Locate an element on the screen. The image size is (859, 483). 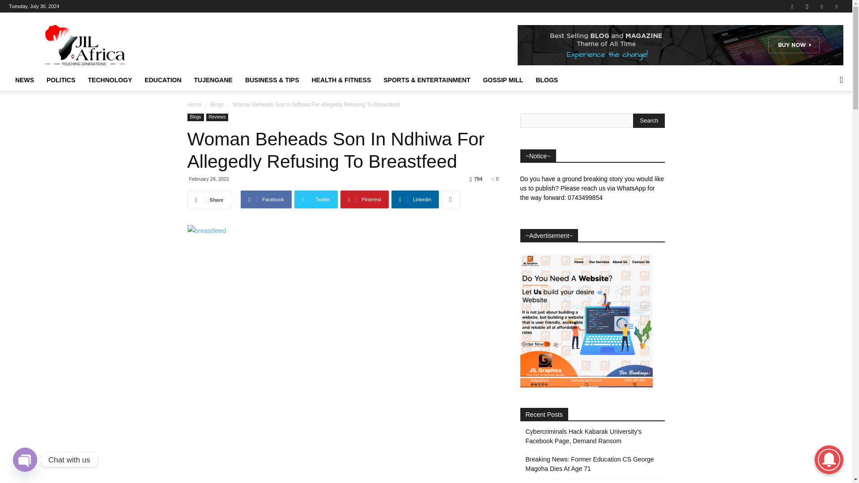
Facebook is located at coordinates (792, 6).